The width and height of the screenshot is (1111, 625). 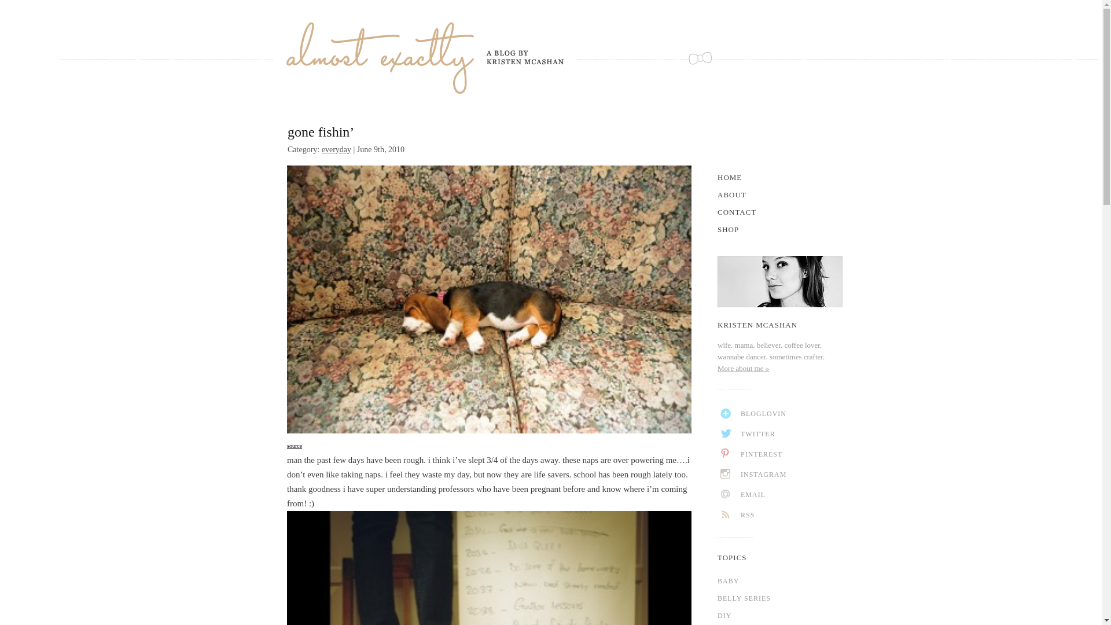 What do you see at coordinates (780, 615) in the screenshot?
I see `DIY` at bounding box center [780, 615].